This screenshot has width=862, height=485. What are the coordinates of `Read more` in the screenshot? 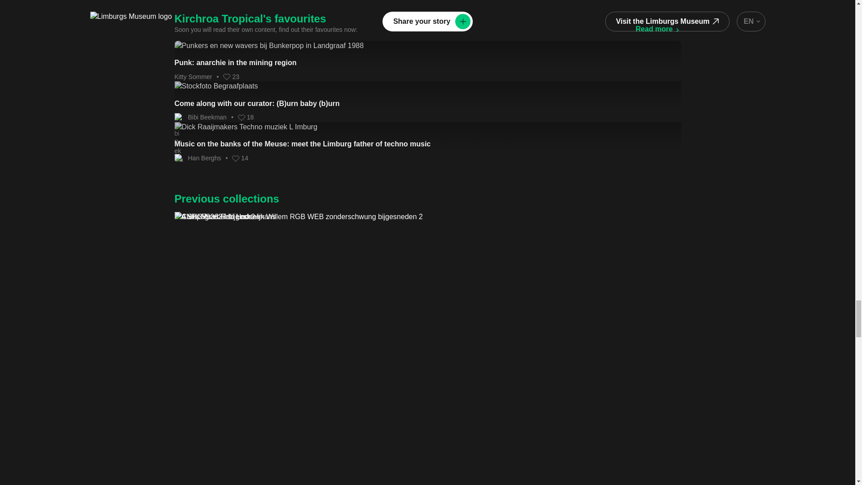 It's located at (658, 29).